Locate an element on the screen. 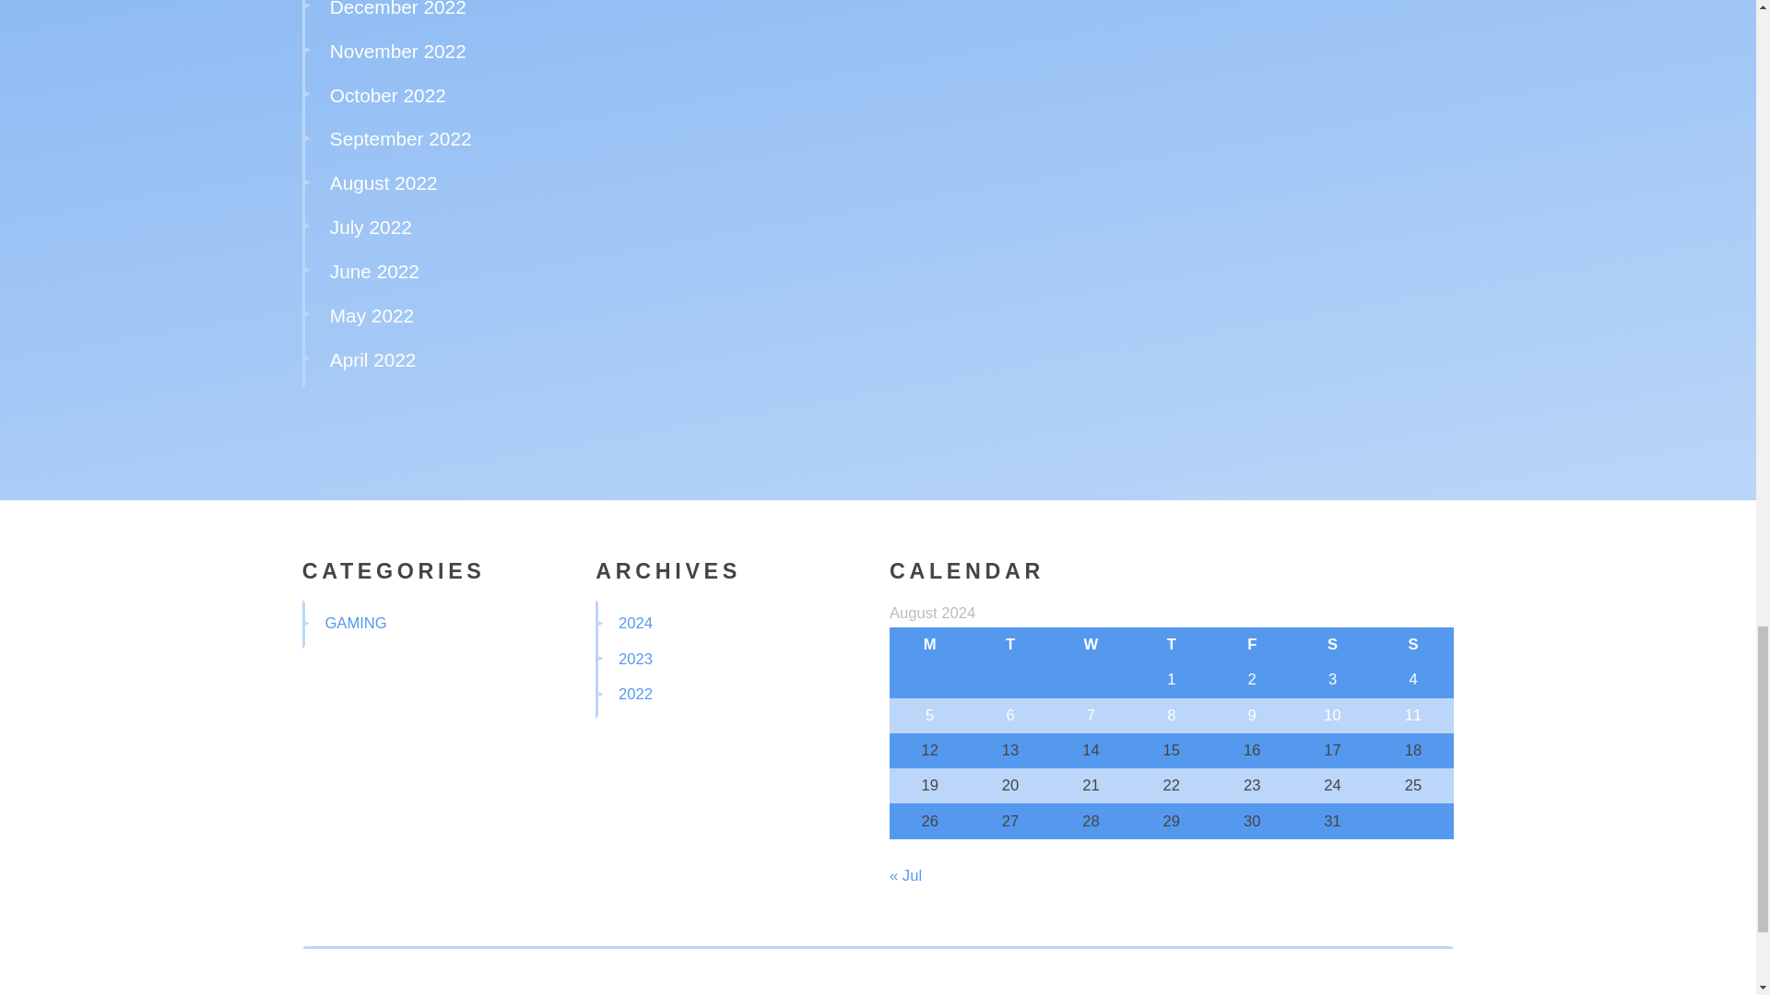  August 2022 is located at coordinates (383, 182).